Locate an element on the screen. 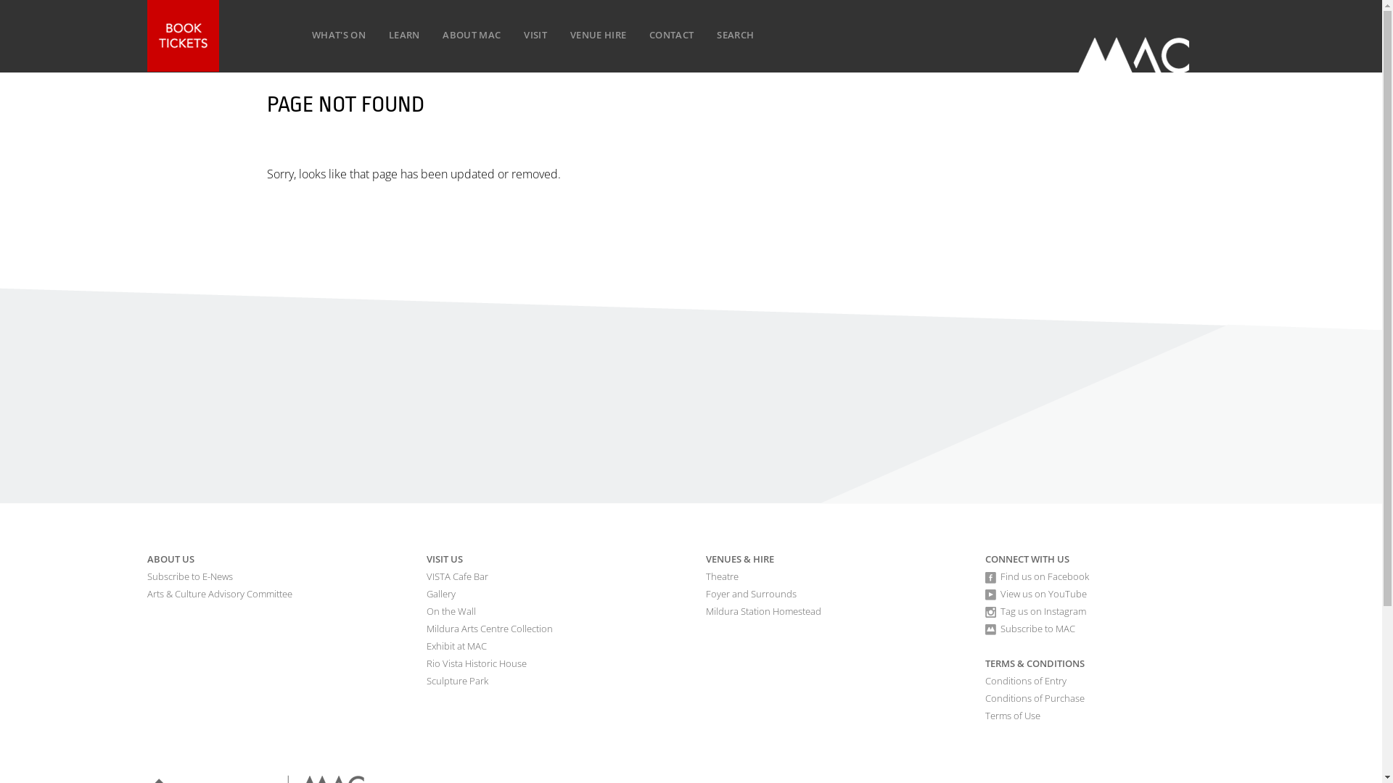  Subscribe to E-News is located at coordinates (189, 576).